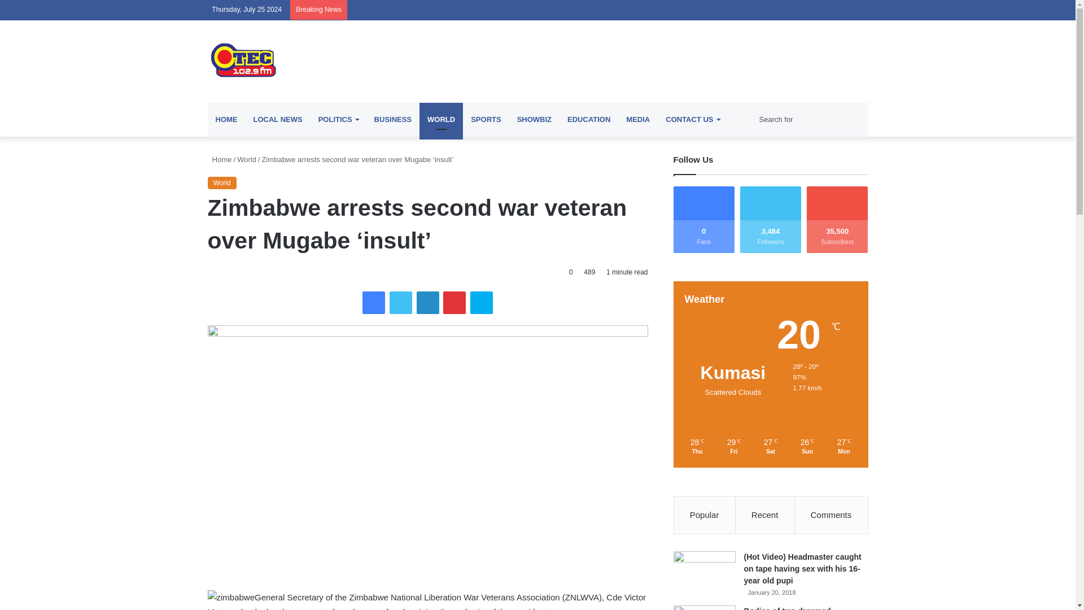  What do you see at coordinates (441, 120) in the screenshot?
I see `WORLD` at bounding box center [441, 120].